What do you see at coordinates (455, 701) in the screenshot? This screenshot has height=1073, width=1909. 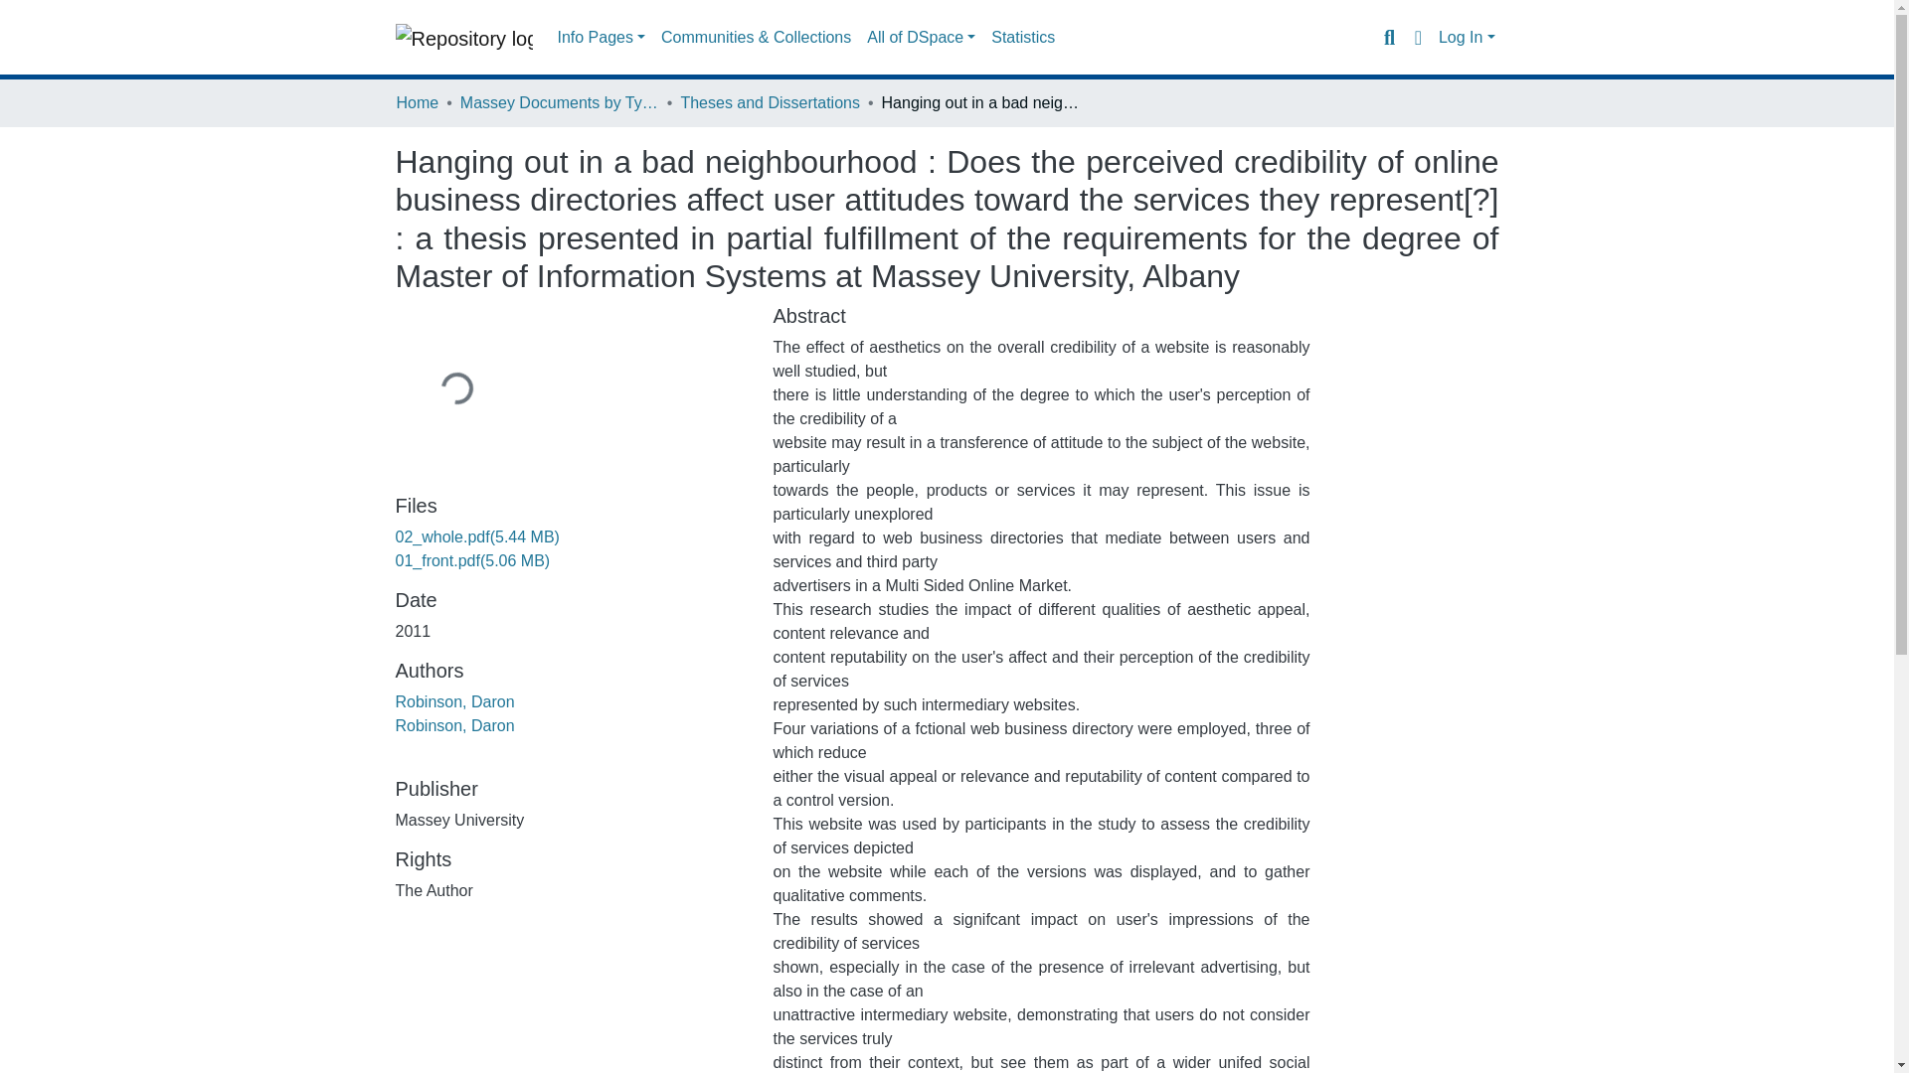 I see `Robinson, Daron` at bounding box center [455, 701].